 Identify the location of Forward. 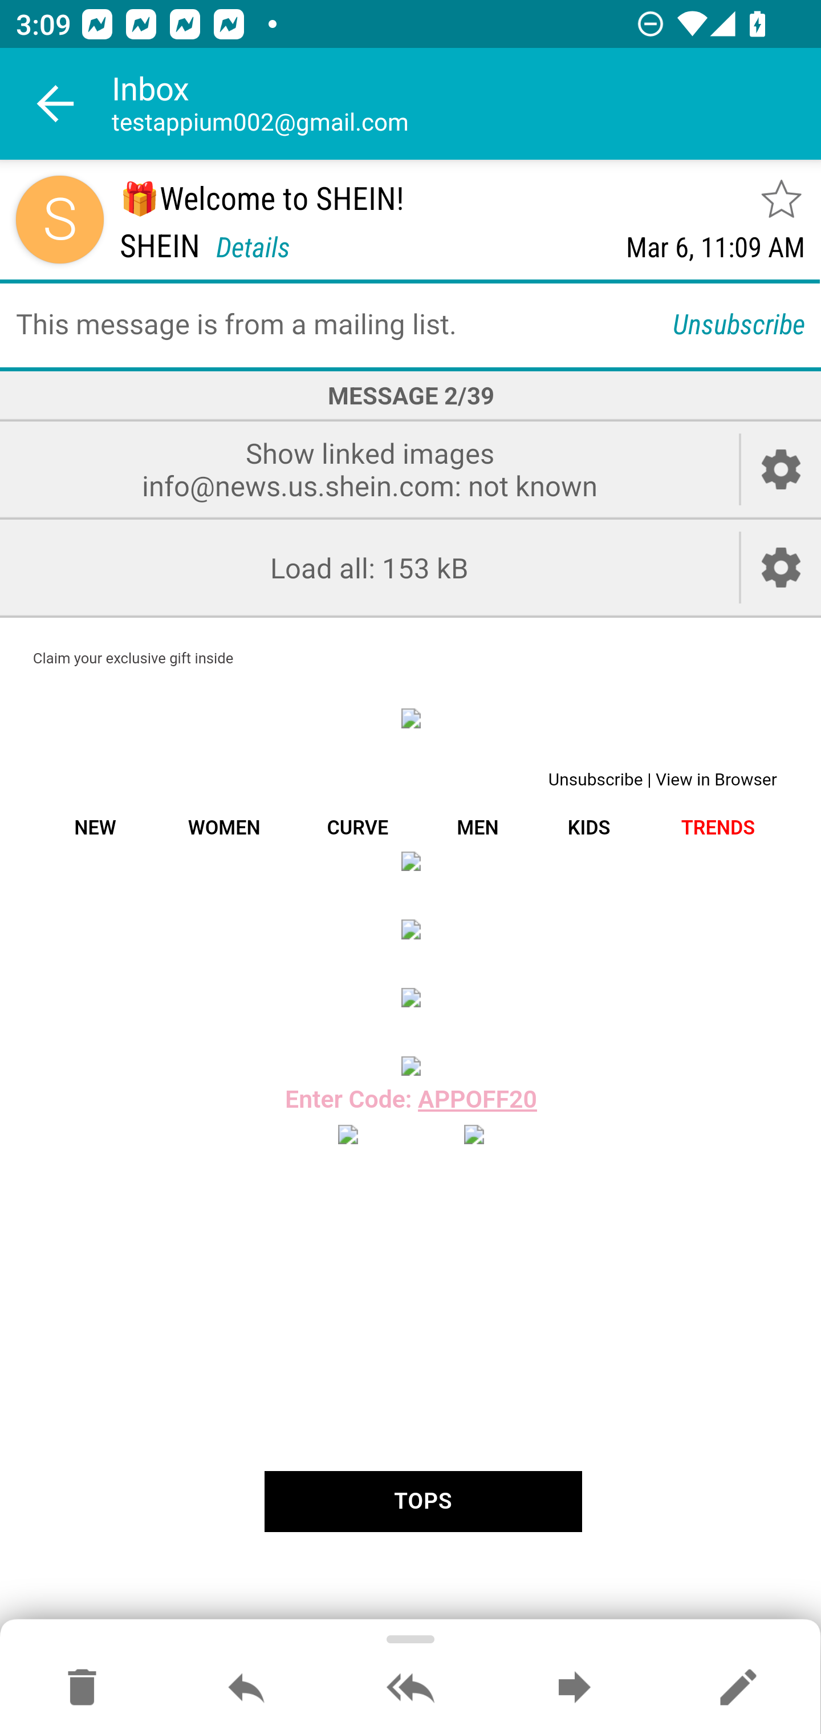
(574, 1688).